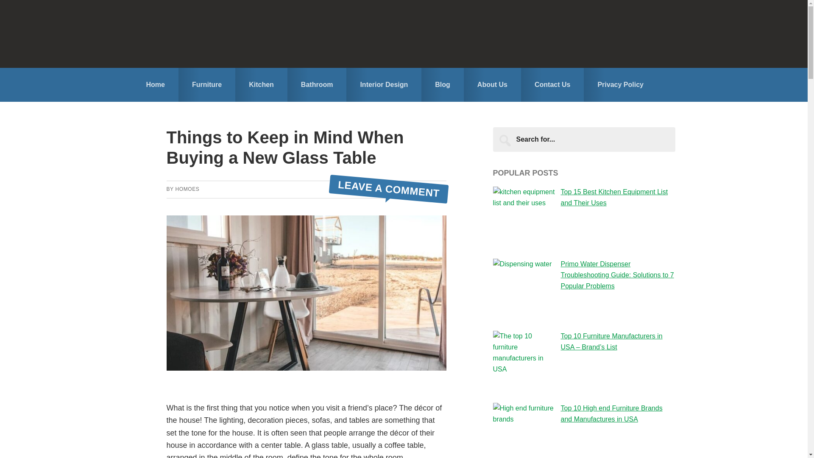  I want to click on Interior Design, so click(384, 84).